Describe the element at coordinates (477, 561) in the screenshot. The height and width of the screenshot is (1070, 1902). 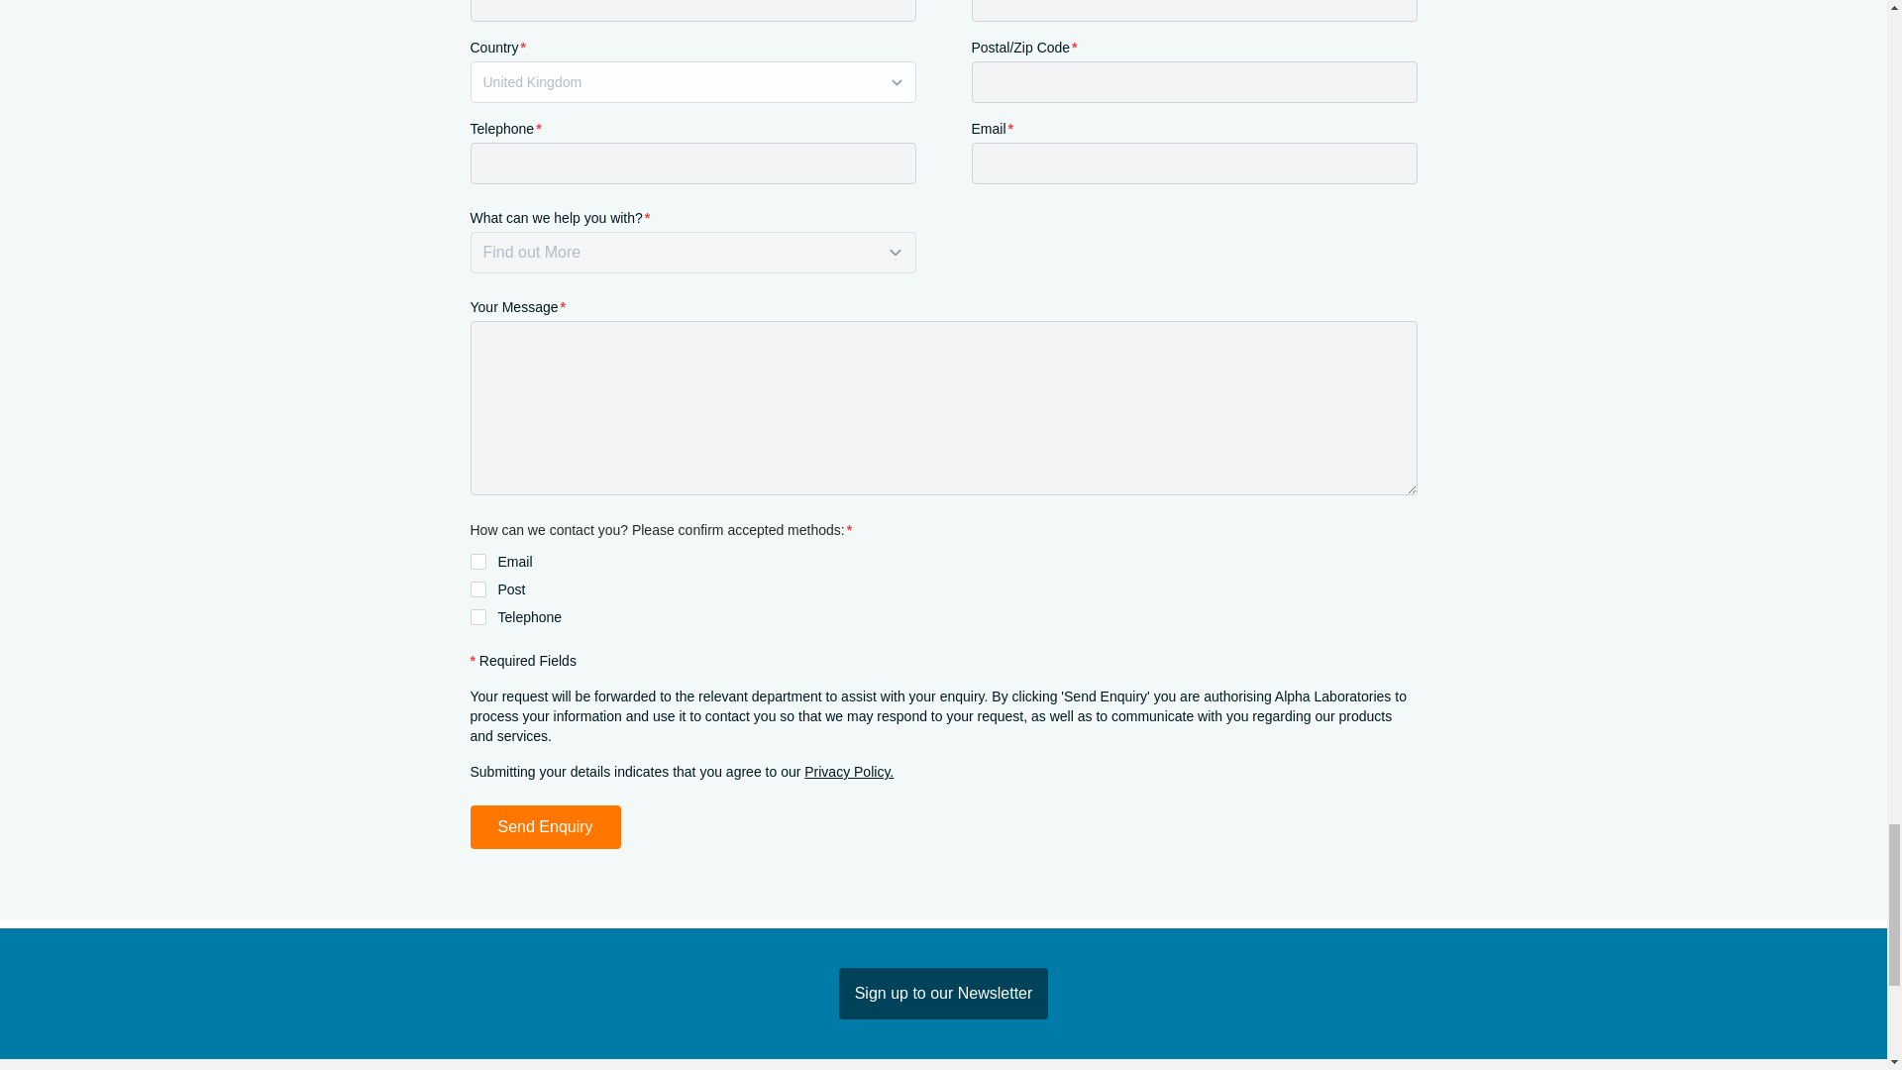
I see `Yes` at that location.